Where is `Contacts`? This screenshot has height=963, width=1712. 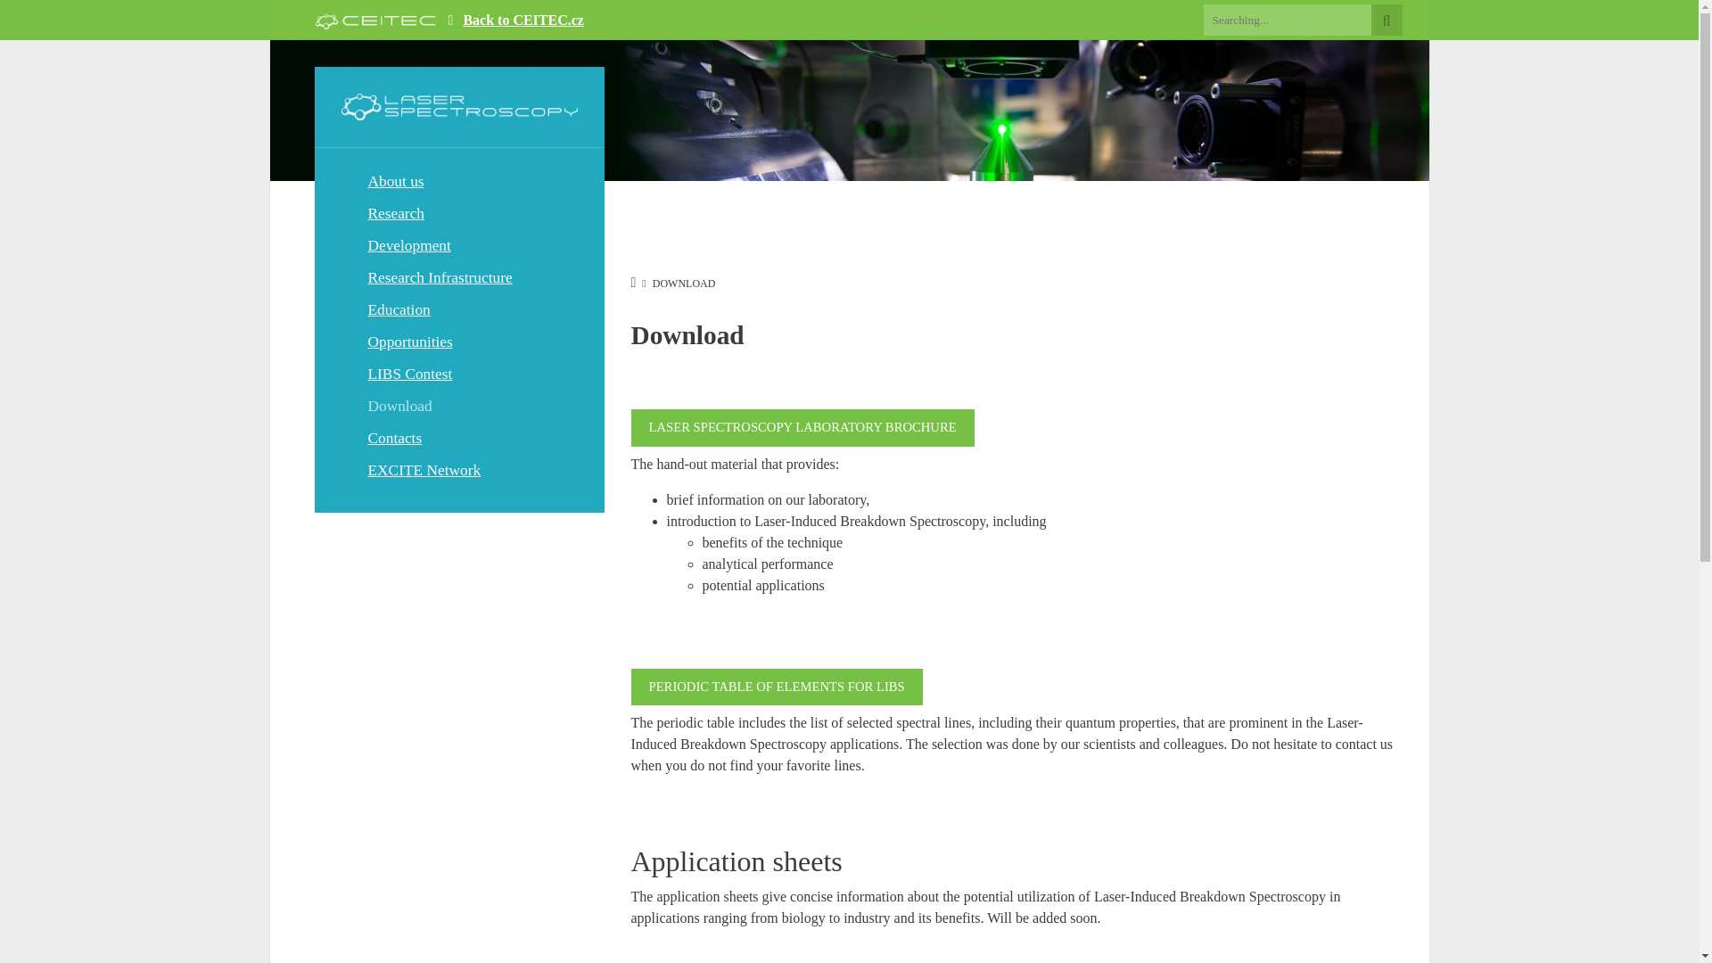
Contacts is located at coordinates (458, 439).